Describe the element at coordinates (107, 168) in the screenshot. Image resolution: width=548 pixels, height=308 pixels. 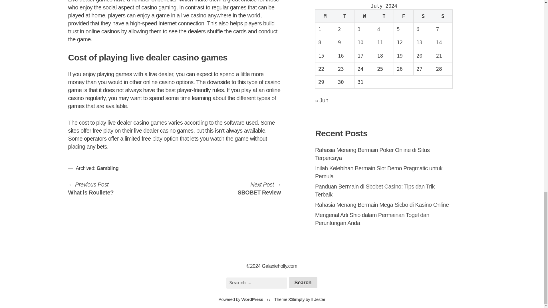
I see `Gambling` at that location.